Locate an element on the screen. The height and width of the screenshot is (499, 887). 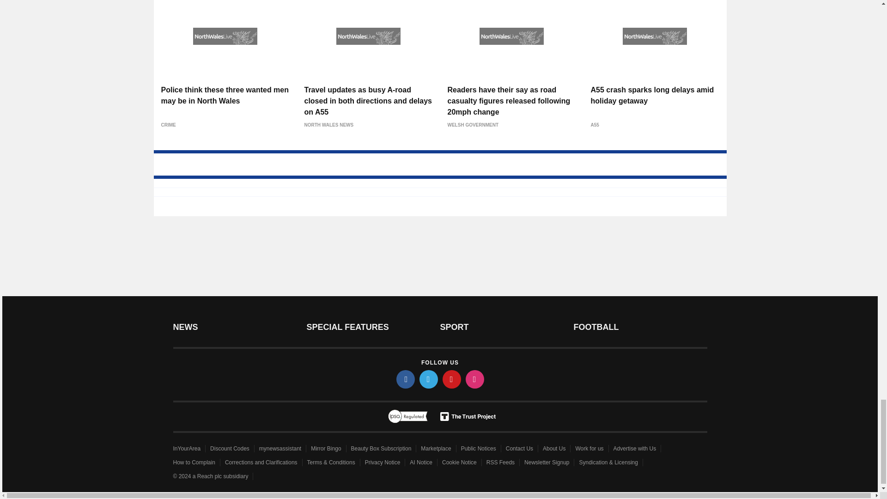
pinterest is located at coordinates (452, 379).